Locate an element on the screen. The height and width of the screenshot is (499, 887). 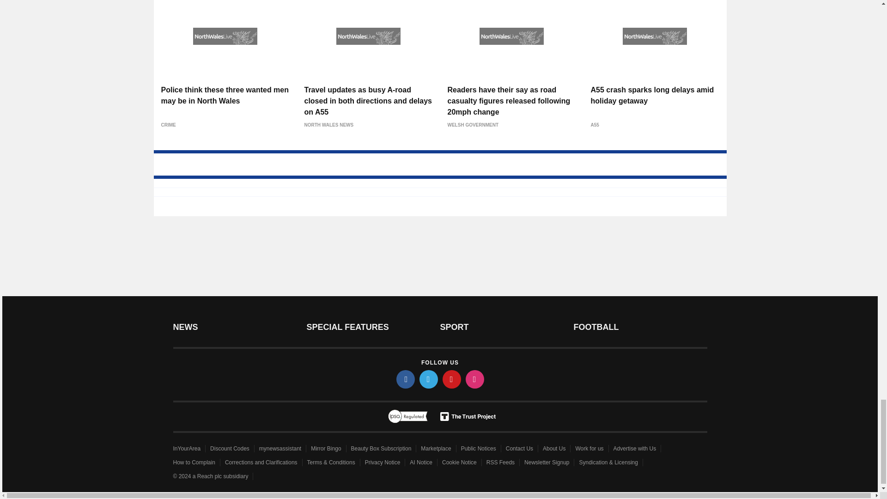
pinterest is located at coordinates (452, 379).